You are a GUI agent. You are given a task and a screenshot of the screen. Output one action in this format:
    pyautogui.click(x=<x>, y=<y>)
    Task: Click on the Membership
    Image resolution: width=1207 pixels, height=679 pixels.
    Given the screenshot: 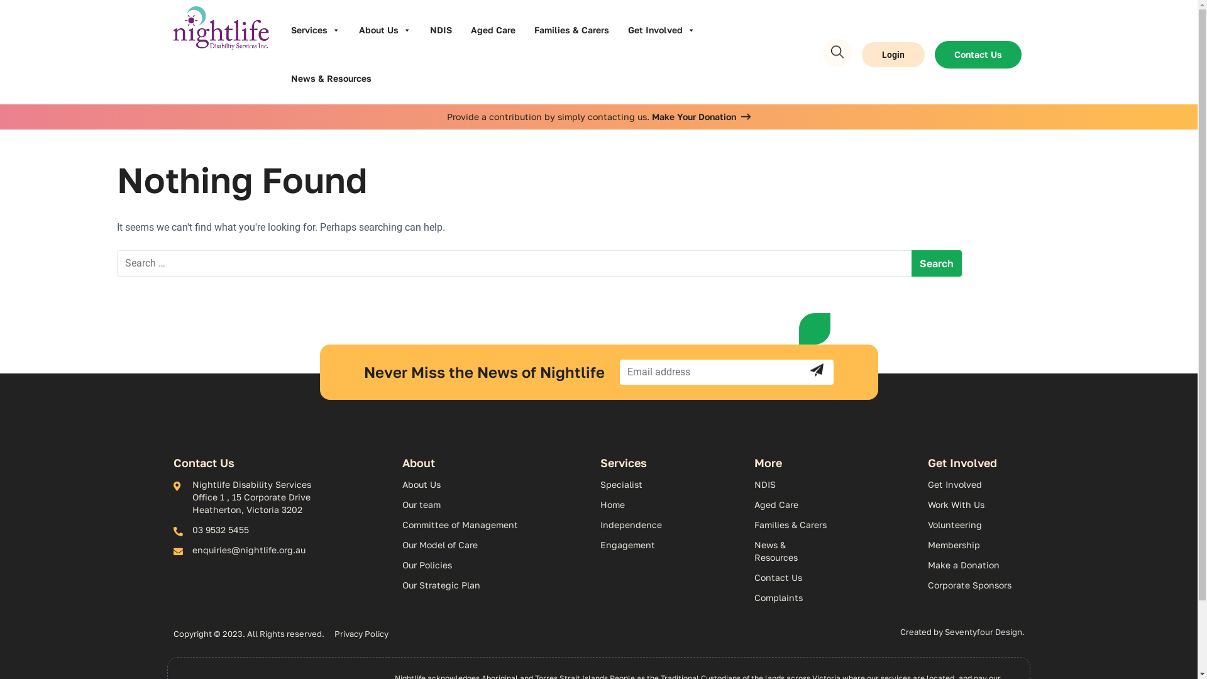 What is the action you would take?
    pyautogui.click(x=976, y=545)
    